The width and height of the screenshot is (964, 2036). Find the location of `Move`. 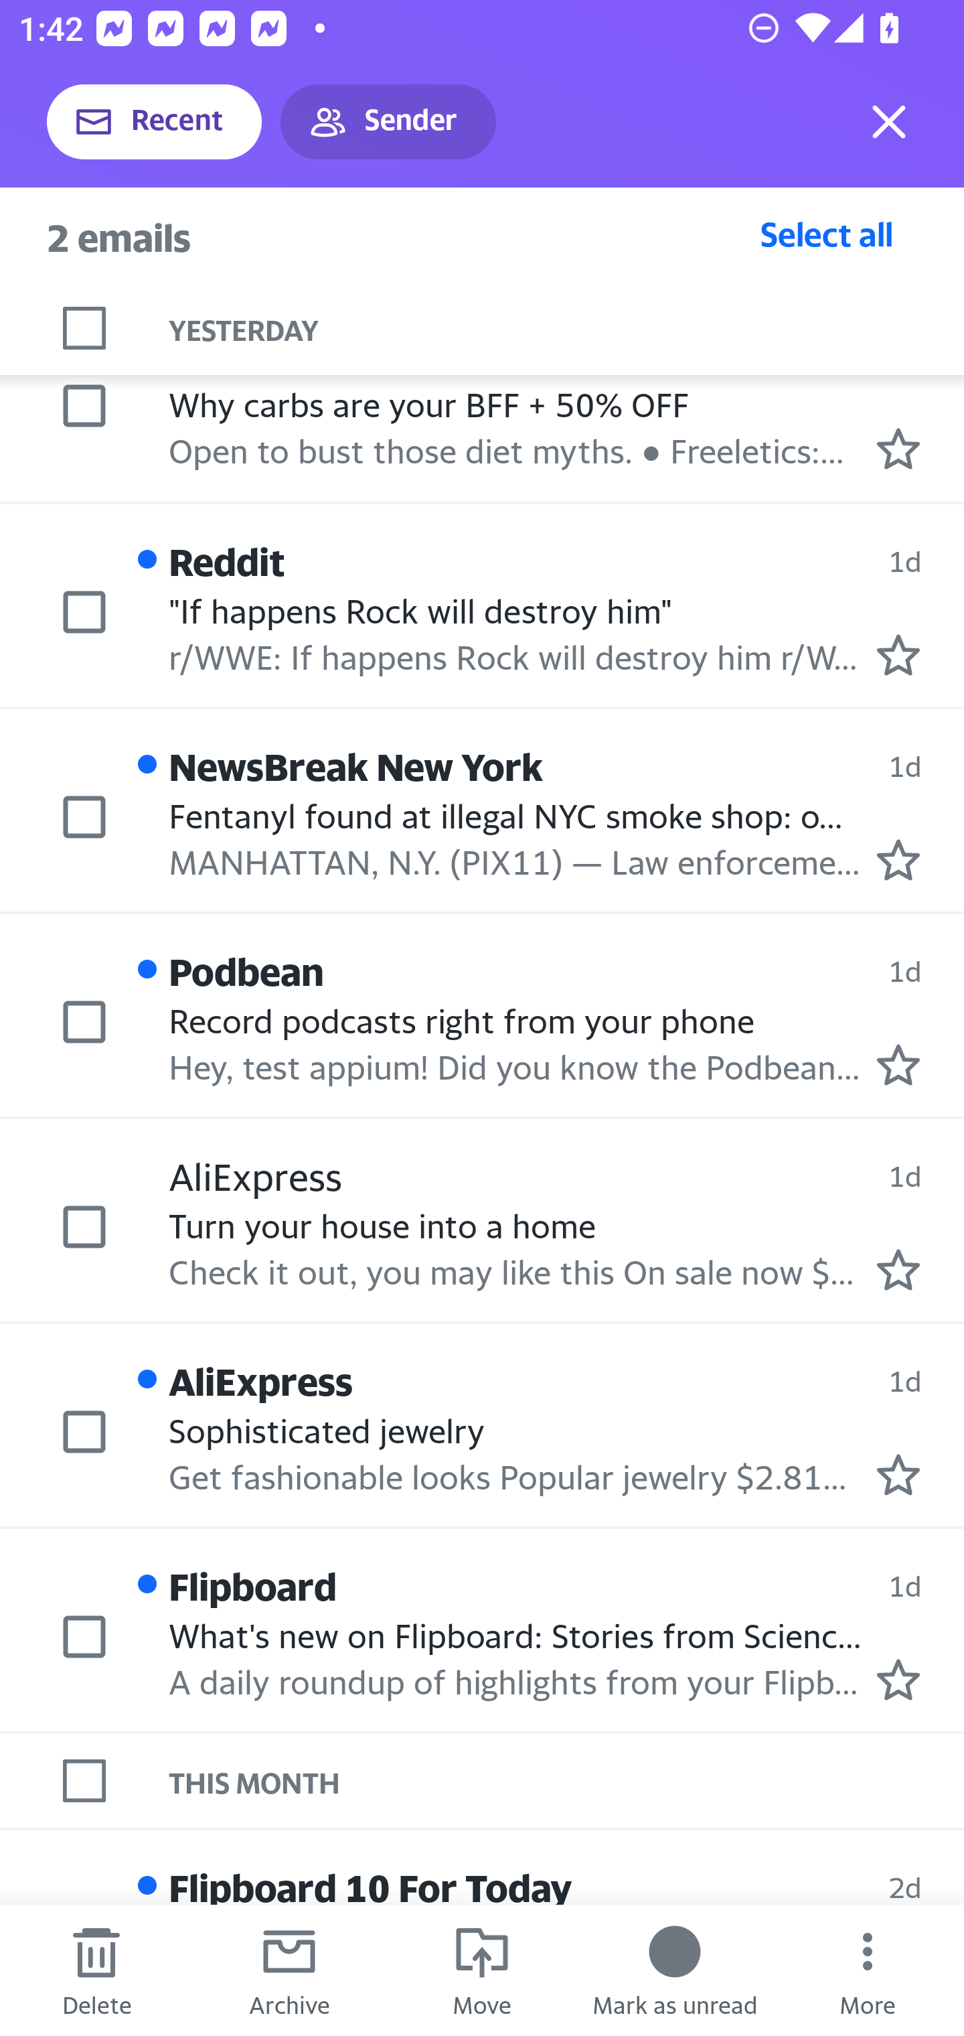

Move is located at coordinates (482, 1970).